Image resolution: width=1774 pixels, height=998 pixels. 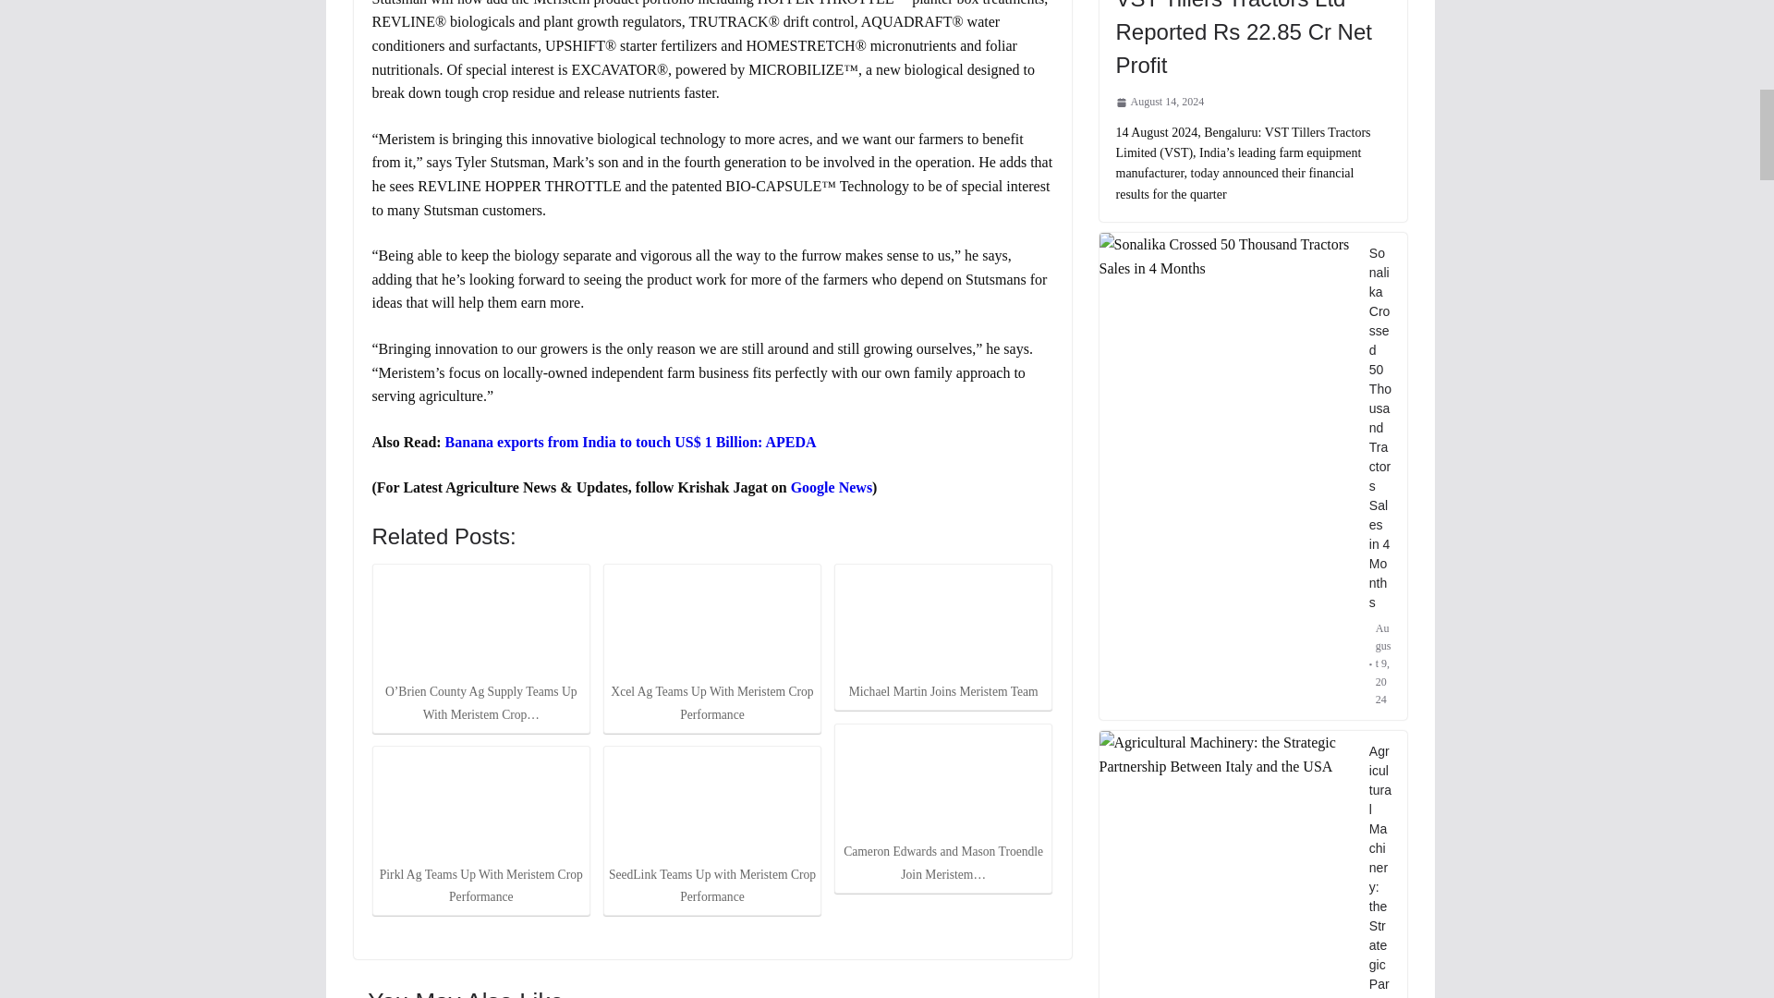 I want to click on Pirkl Ag Teams Up With Meristem Crop Performance, so click(x=480, y=804).